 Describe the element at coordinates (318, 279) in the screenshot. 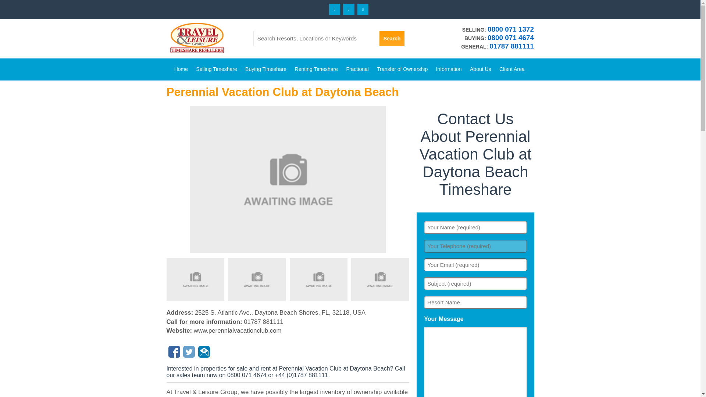

I see `Click to enlarge` at that location.